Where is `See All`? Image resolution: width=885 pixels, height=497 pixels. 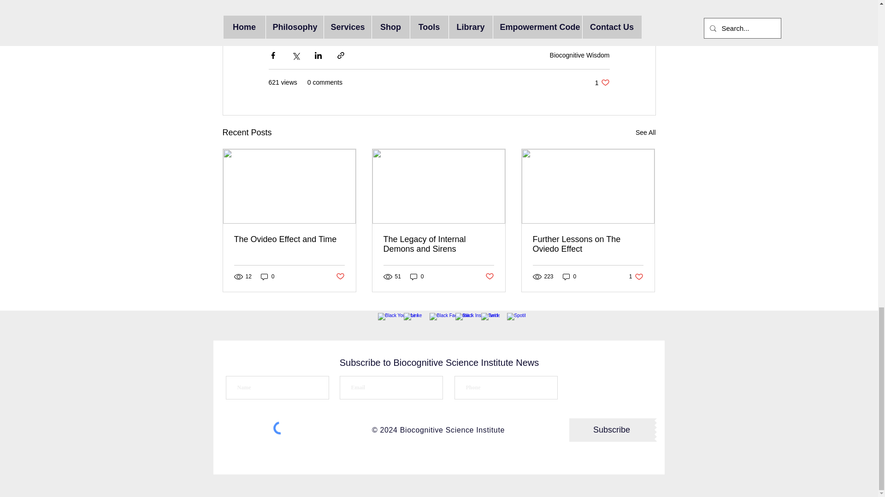 See All is located at coordinates (579, 55).